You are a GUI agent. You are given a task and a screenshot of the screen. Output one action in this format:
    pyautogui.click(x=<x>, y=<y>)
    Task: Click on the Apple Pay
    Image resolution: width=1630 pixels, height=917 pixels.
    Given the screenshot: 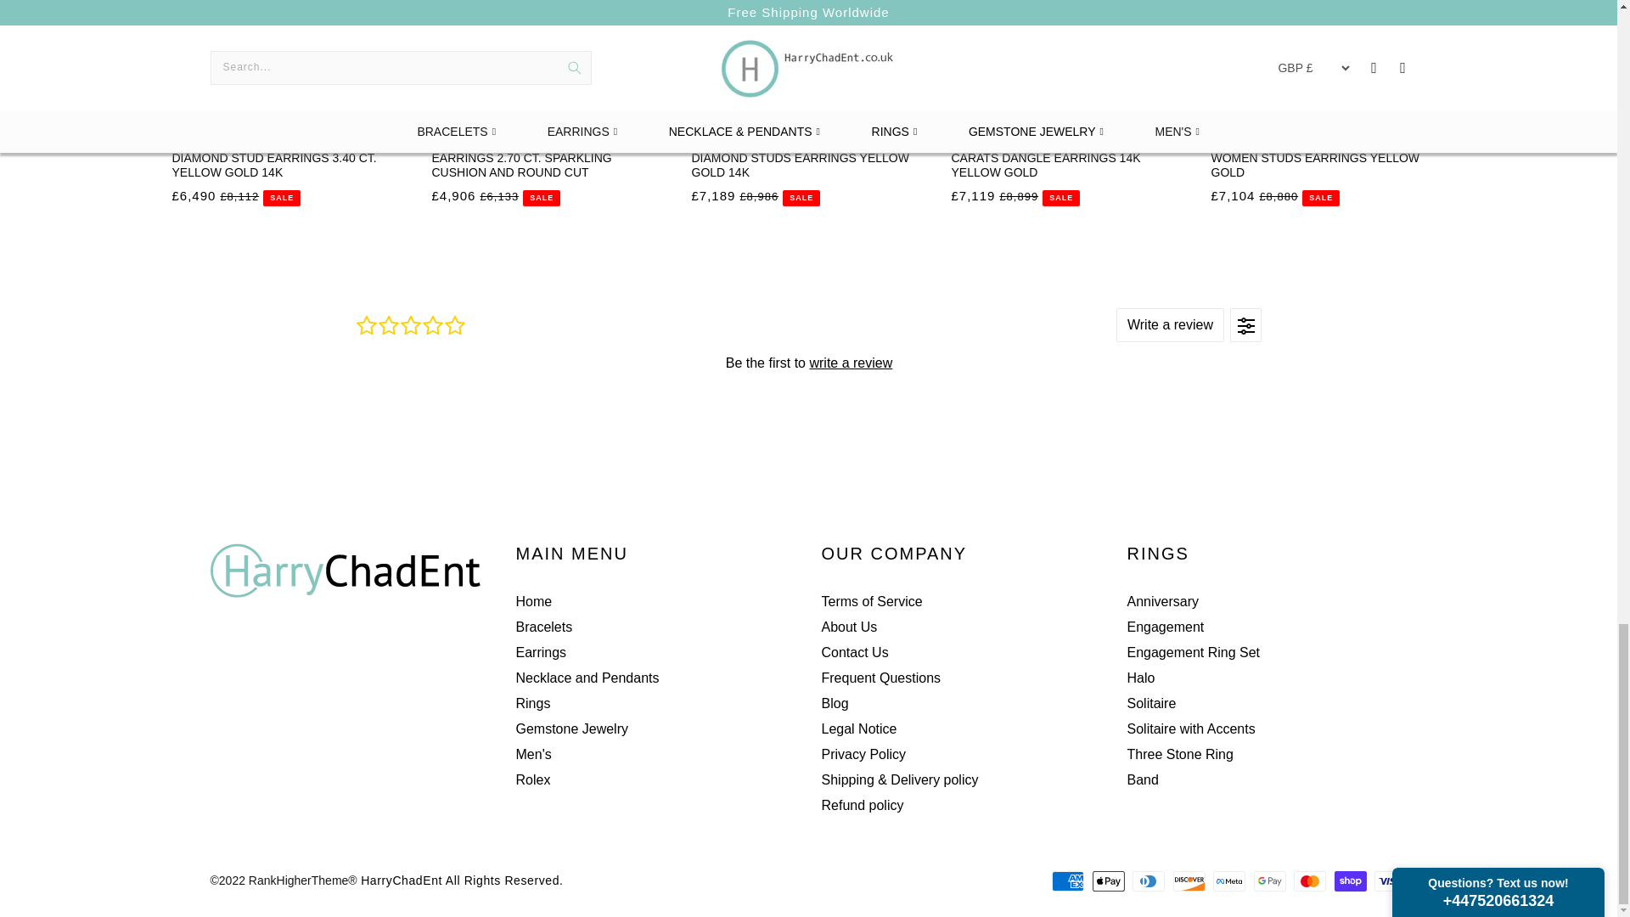 What is the action you would take?
    pyautogui.click(x=1108, y=881)
    